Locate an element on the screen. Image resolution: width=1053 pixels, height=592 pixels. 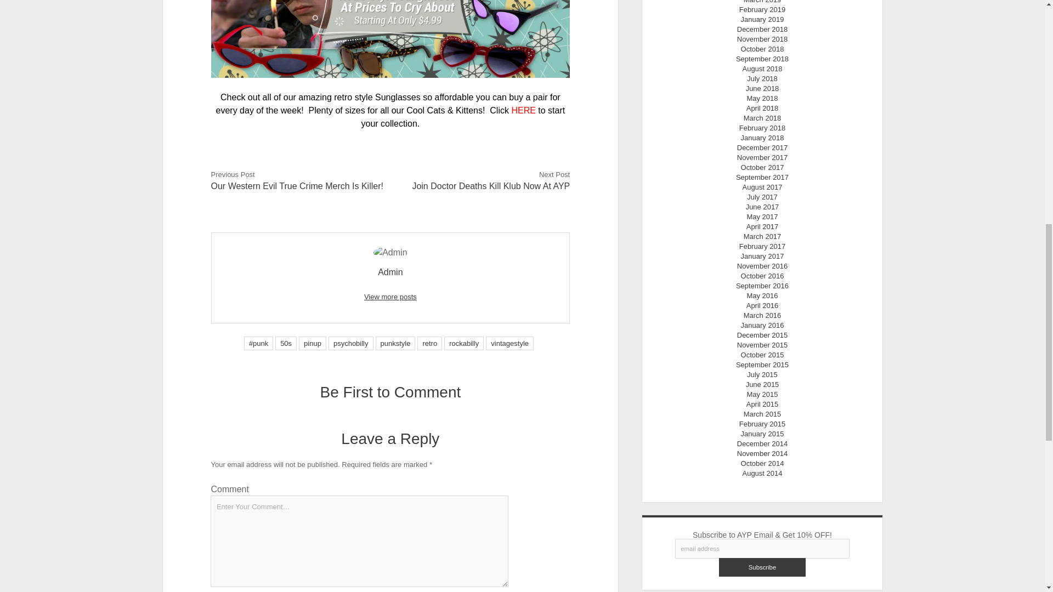
View more posts is located at coordinates (390, 296).